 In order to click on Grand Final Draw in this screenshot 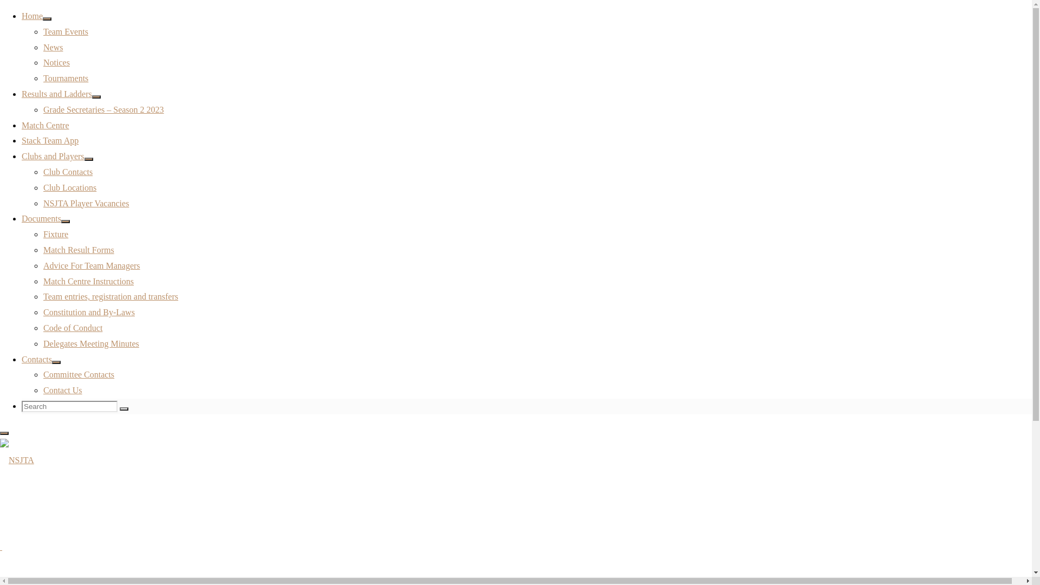, I will do `click(907, 451)`.